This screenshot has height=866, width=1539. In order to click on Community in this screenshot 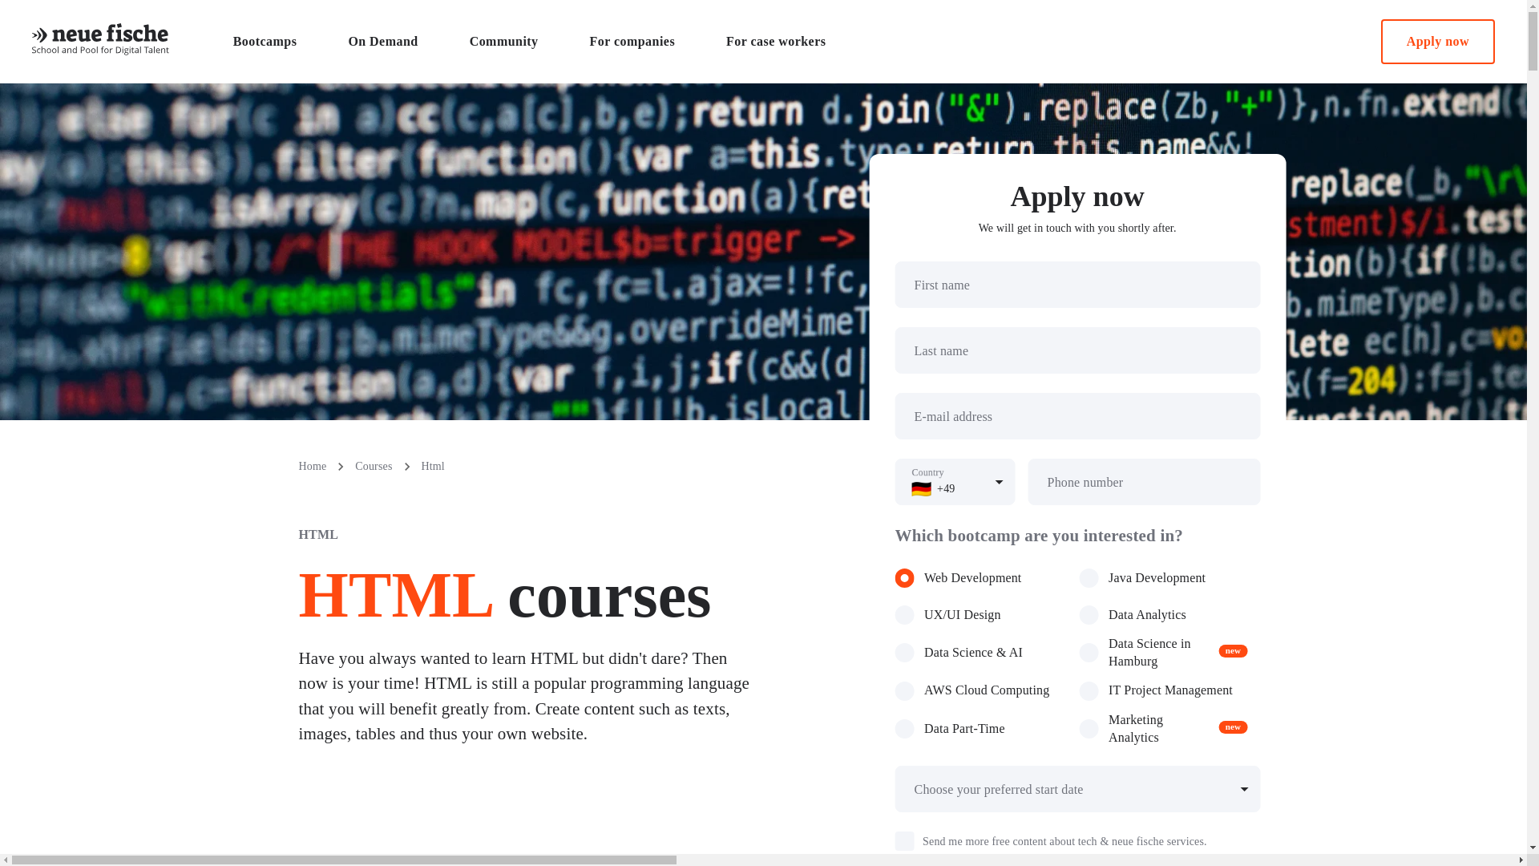, I will do `click(1437, 41)`.